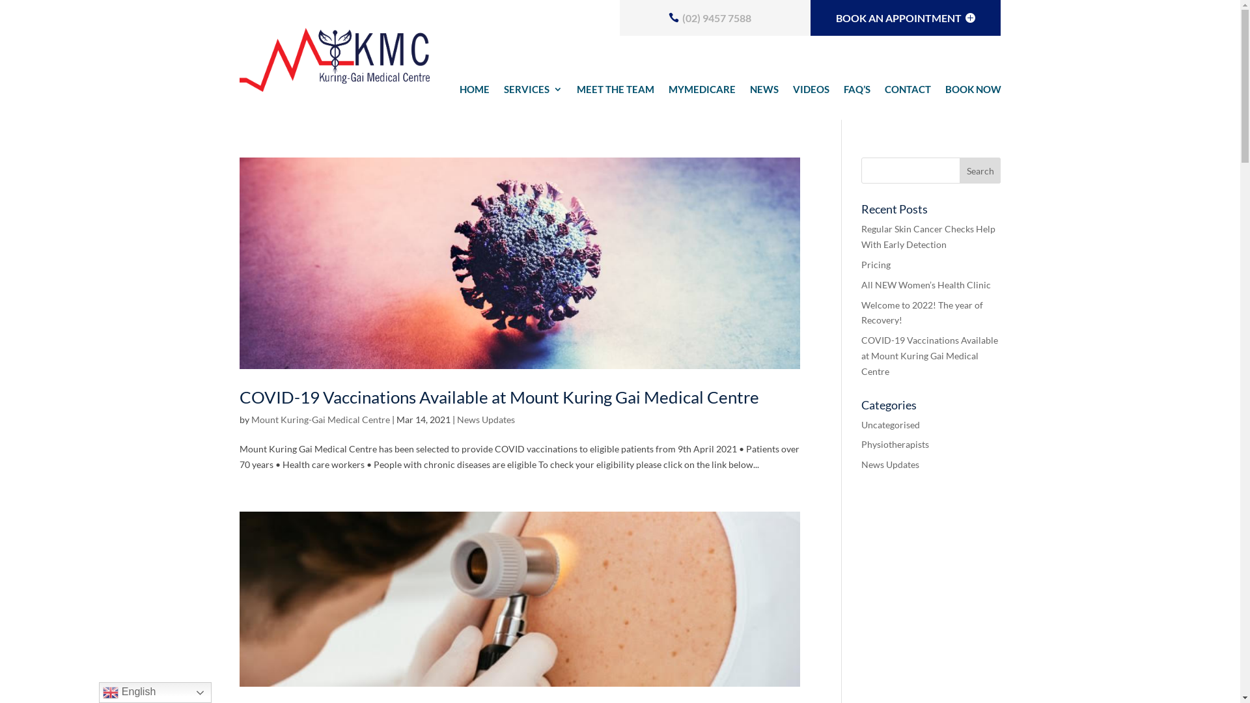  I want to click on BOOK AN APPOINTMENT, so click(906, 18).